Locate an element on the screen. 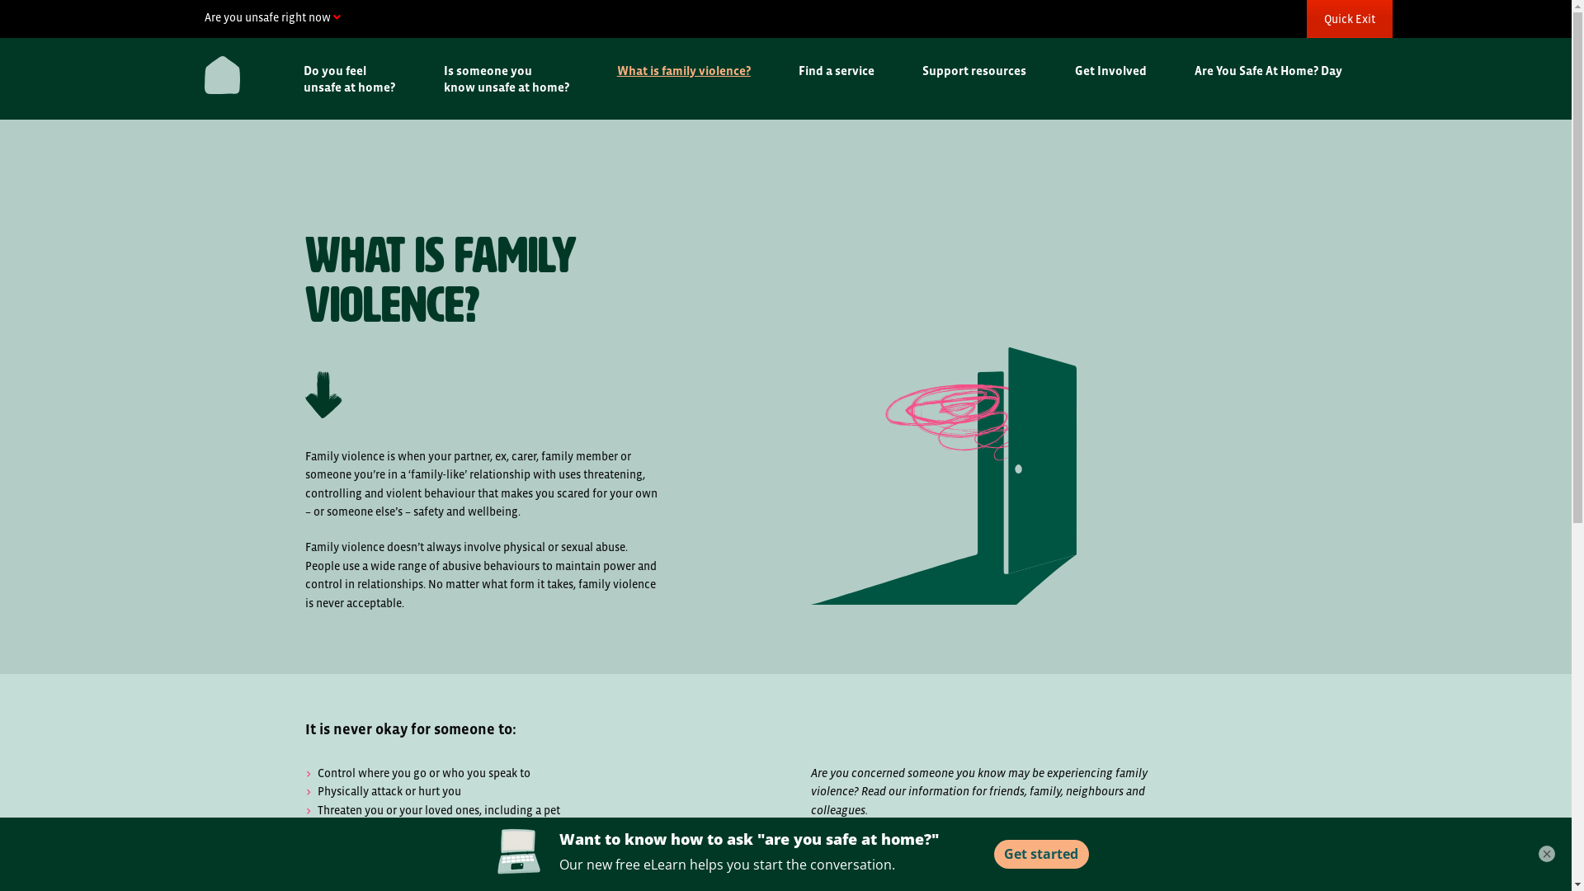  arrow-down-green is located at coordinates (323, 394).